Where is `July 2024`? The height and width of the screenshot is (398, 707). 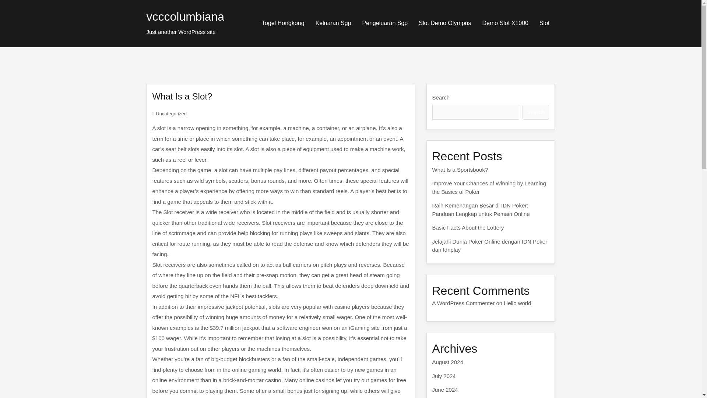
July 2024 is located at coordinates (444, 376).